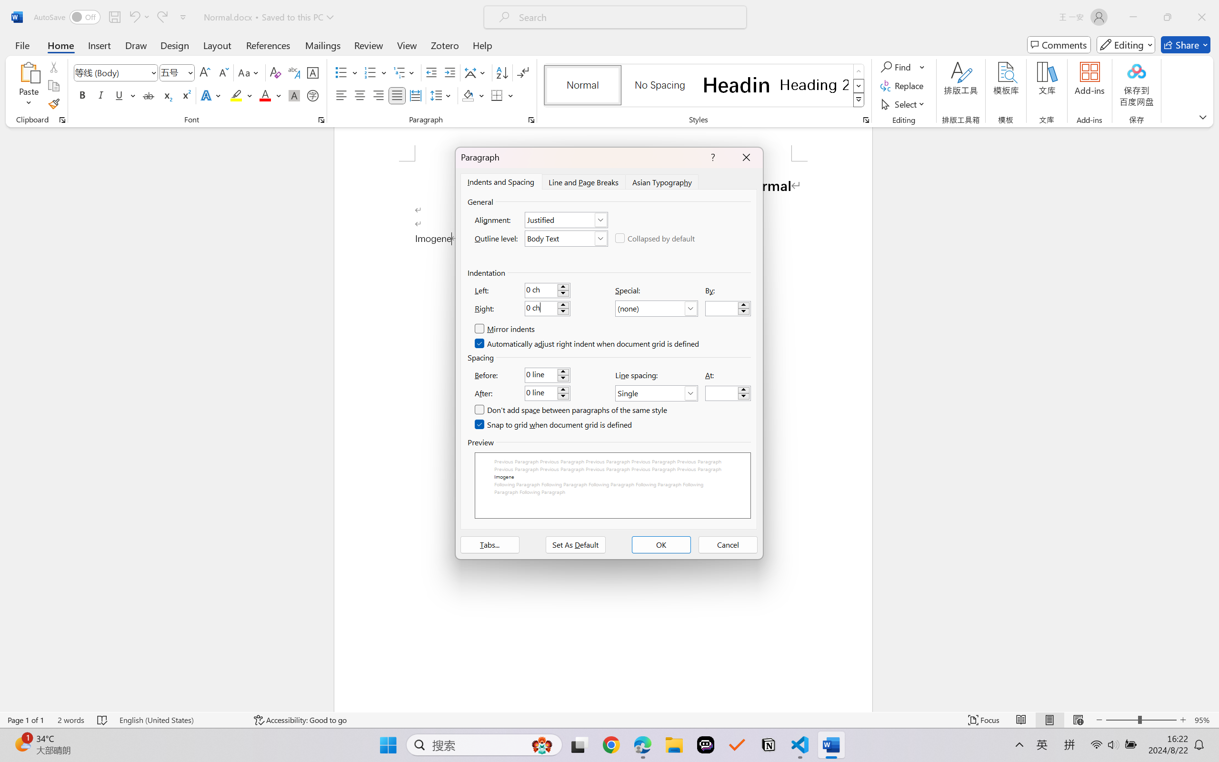 The image size is (1219, 762). What do you see at coordinates (609, 720) in the screenshot?
I see `Class: MsoCommandBar` at bounding box center [609, 720].